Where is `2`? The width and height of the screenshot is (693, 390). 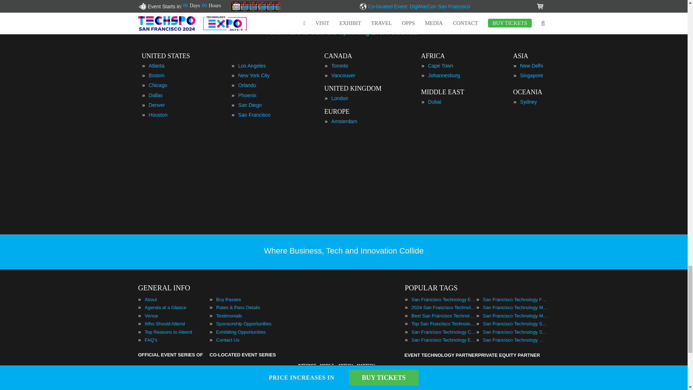
2 is located at coordinates (340, 20).